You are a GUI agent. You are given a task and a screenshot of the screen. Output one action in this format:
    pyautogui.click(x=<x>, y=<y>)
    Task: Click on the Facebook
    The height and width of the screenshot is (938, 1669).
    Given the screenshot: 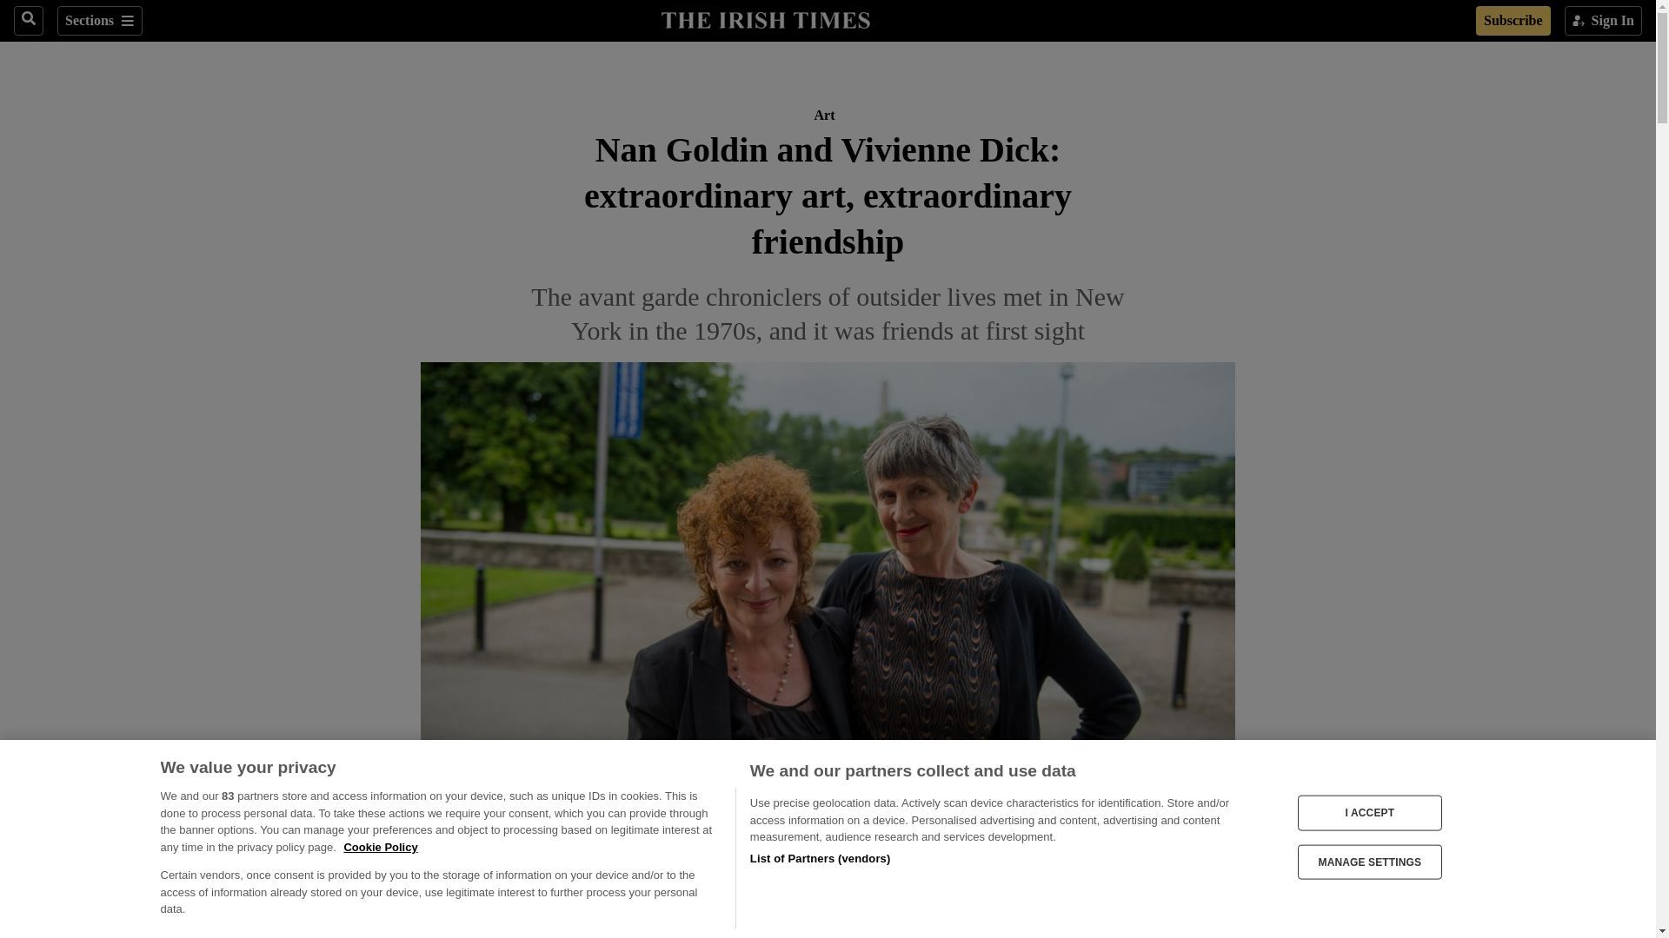 What is the action you would take?
    pyautogui.click(x=334, y=935)
    